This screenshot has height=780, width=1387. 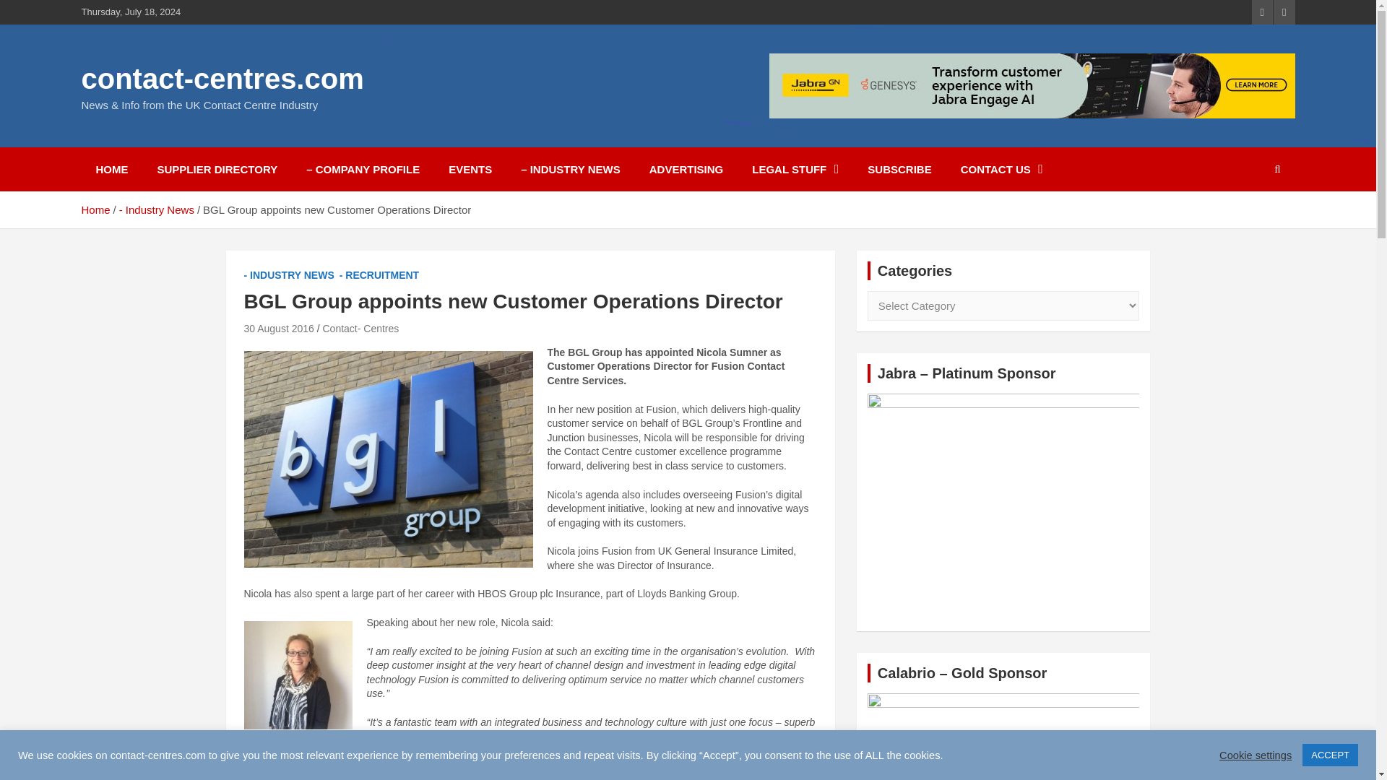 I want to click on BGL Group appoints new Customer Operations Director, so click(x=279, y=329).